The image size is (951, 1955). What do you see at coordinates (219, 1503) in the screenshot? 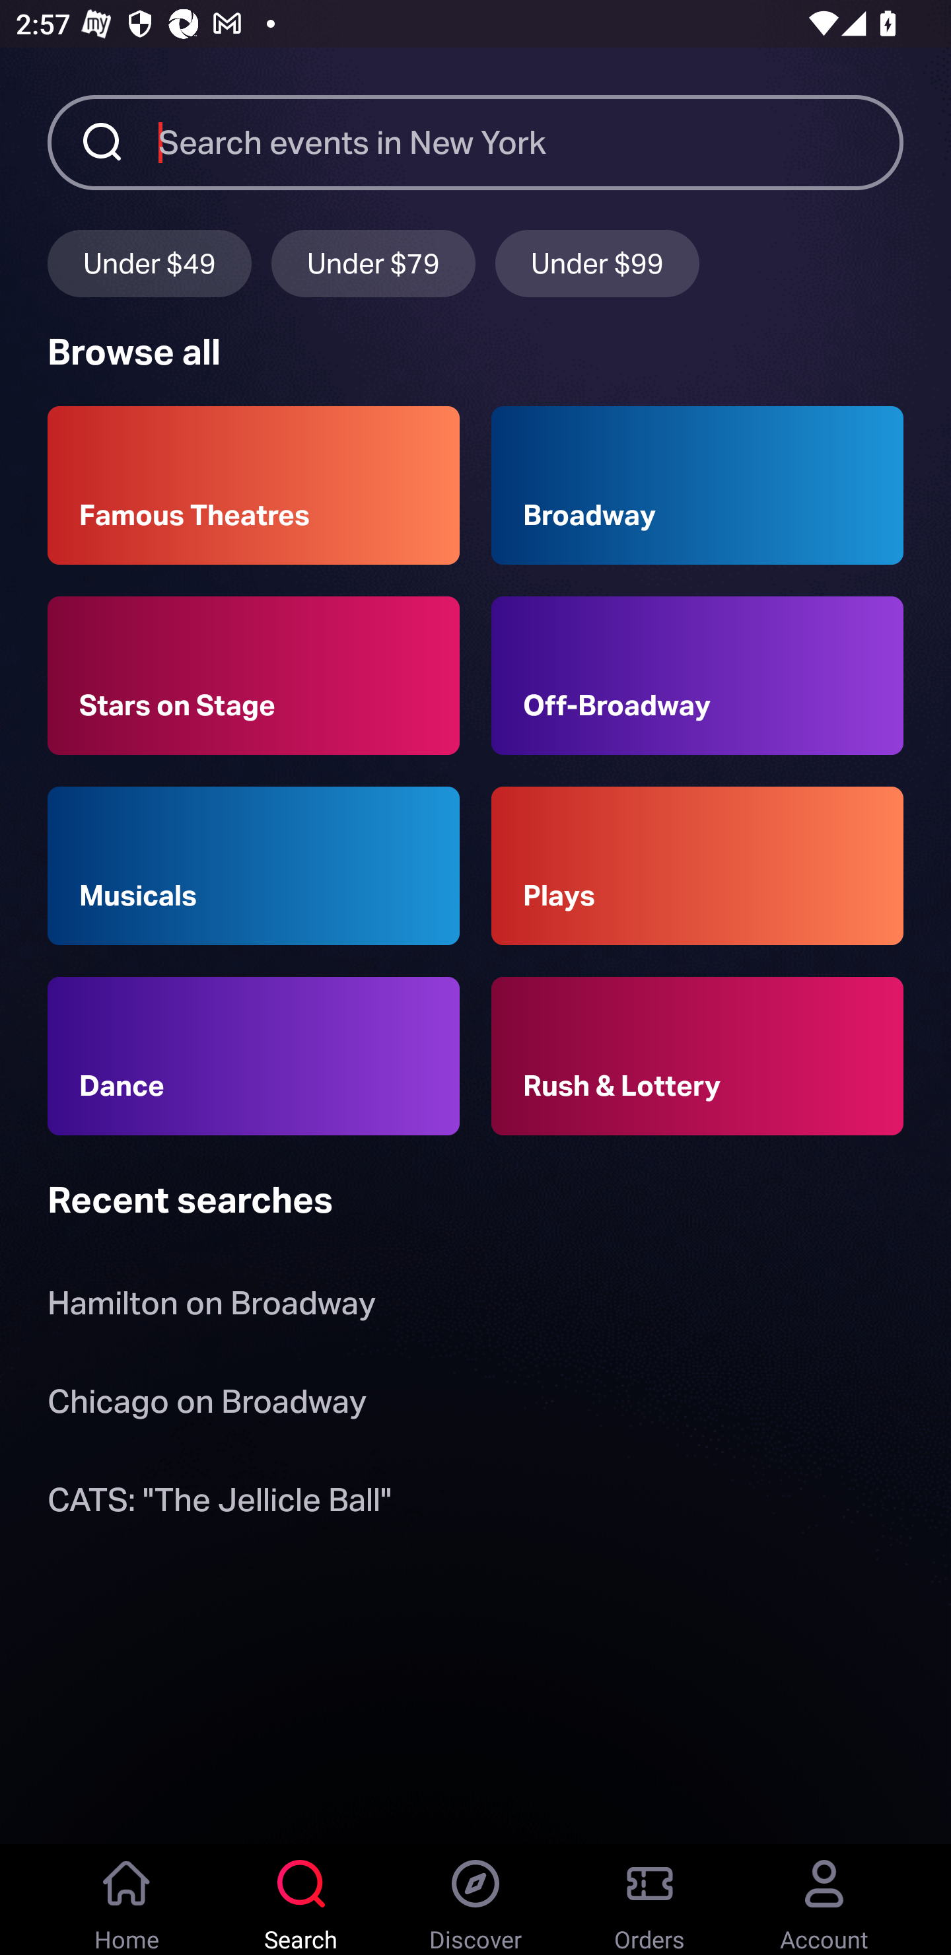
I see `CATS: "The Jellicle Ball"` at bounding box center [219, 1503].